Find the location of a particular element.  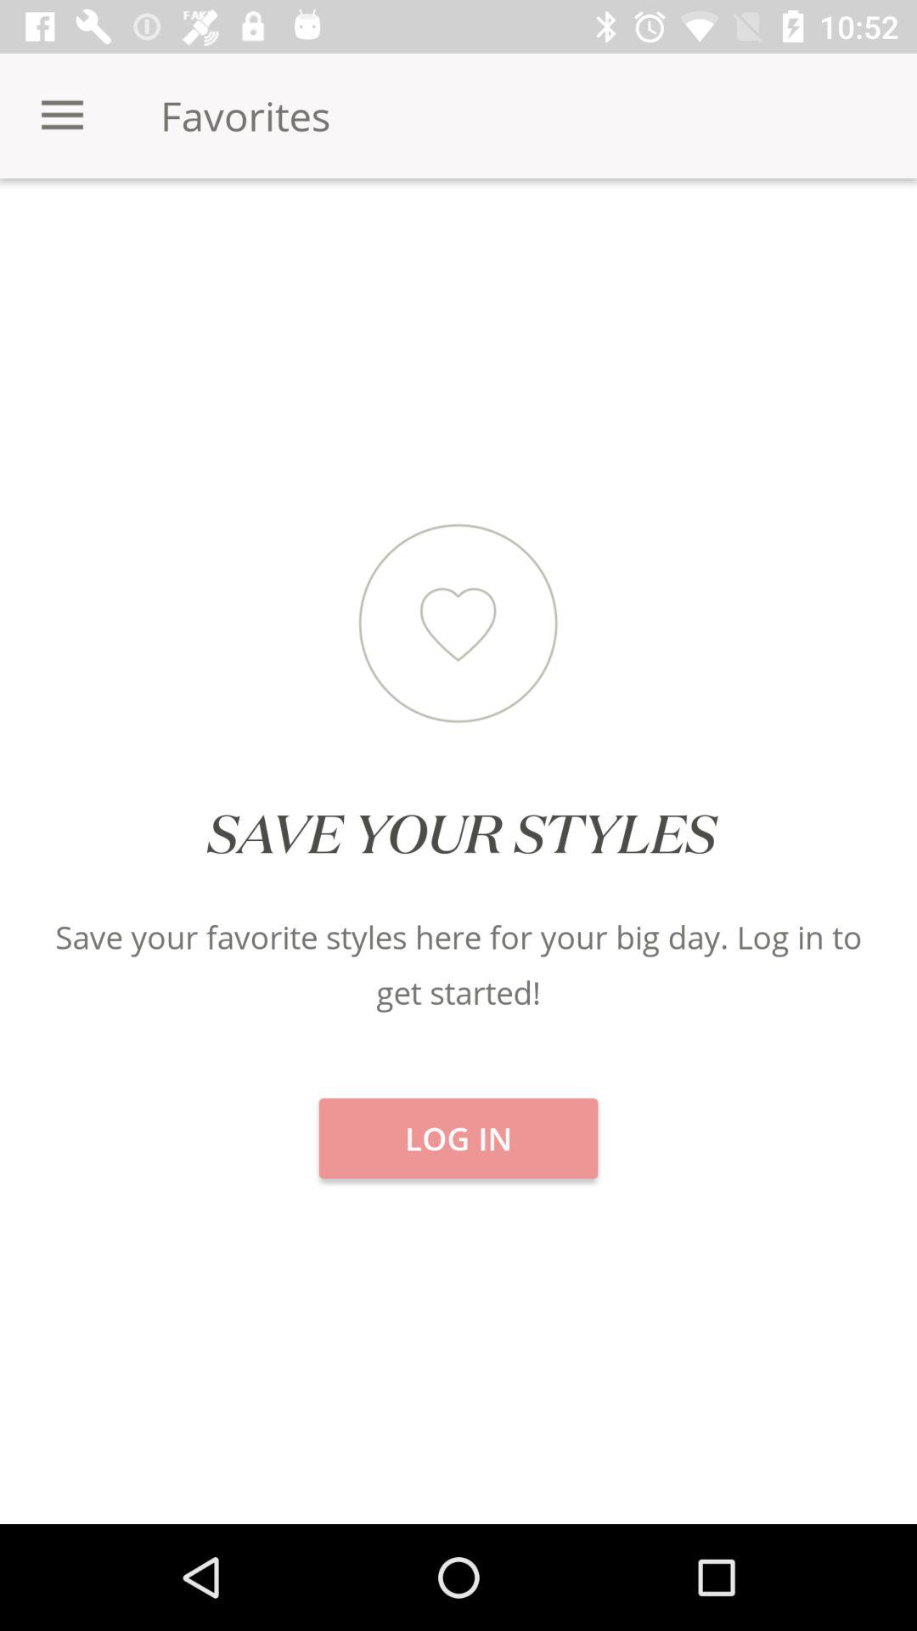

launch the icon next to featured icon is located at coordinates (764, 238).